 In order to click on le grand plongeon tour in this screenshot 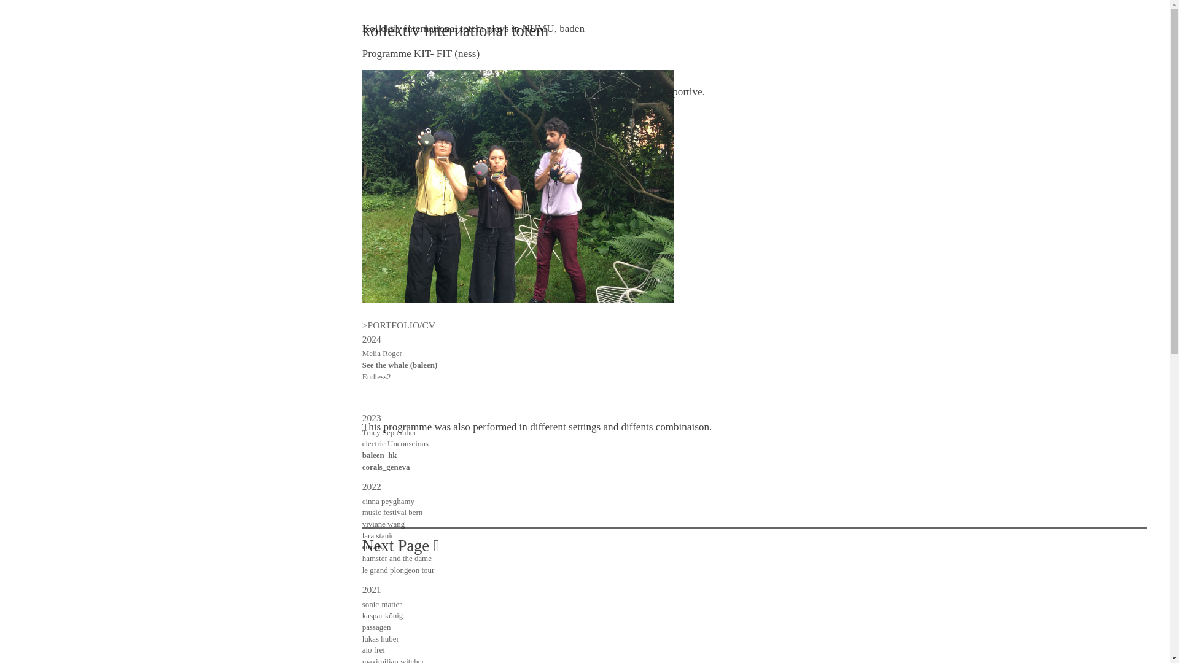, I will do `click(398, 570)`.